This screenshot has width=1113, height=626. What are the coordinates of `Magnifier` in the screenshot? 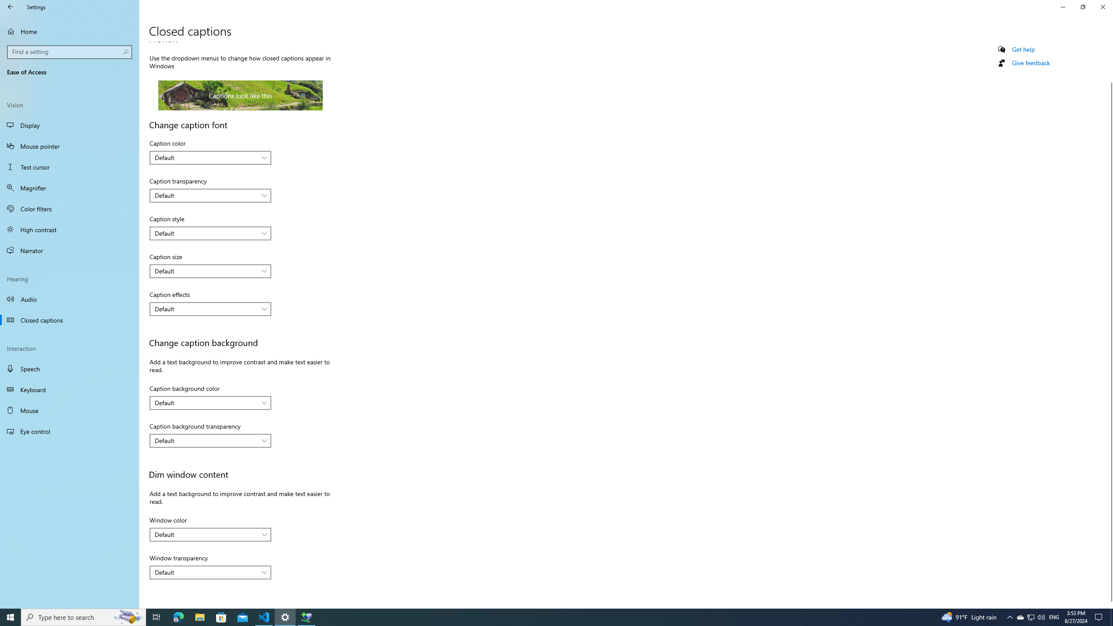 It's located at (70, 188).